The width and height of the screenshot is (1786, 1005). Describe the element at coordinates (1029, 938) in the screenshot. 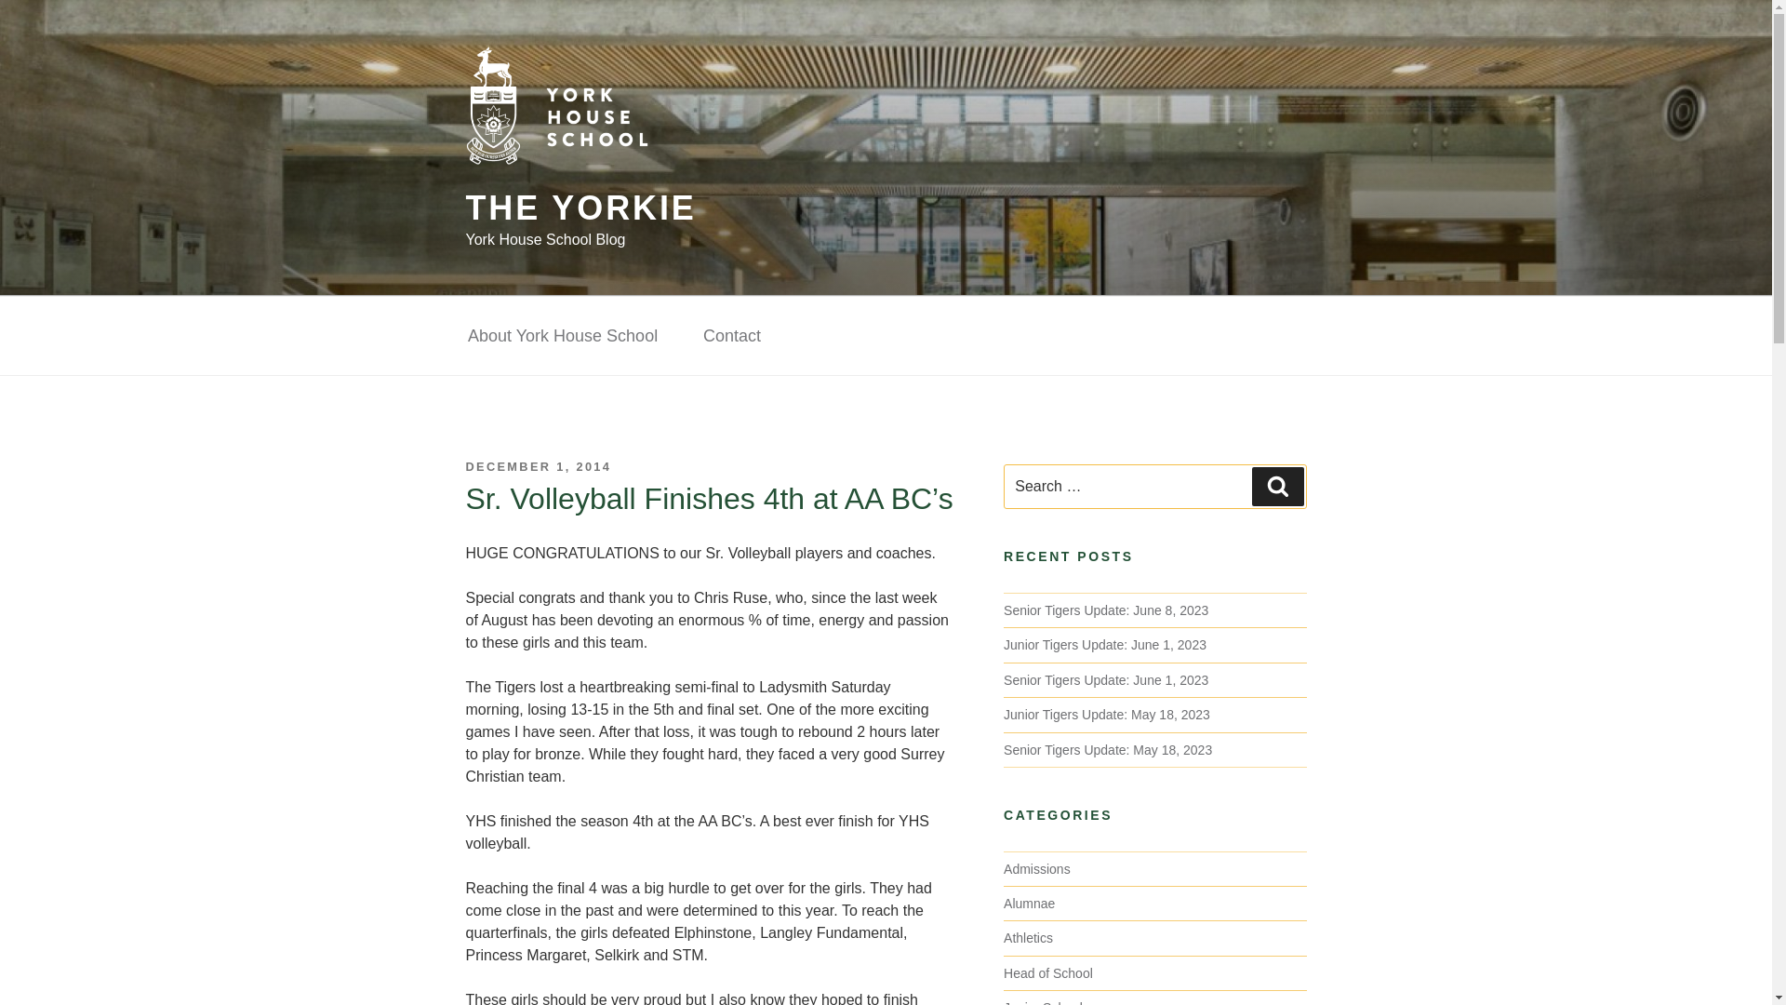

I see `Athletics` at that location.